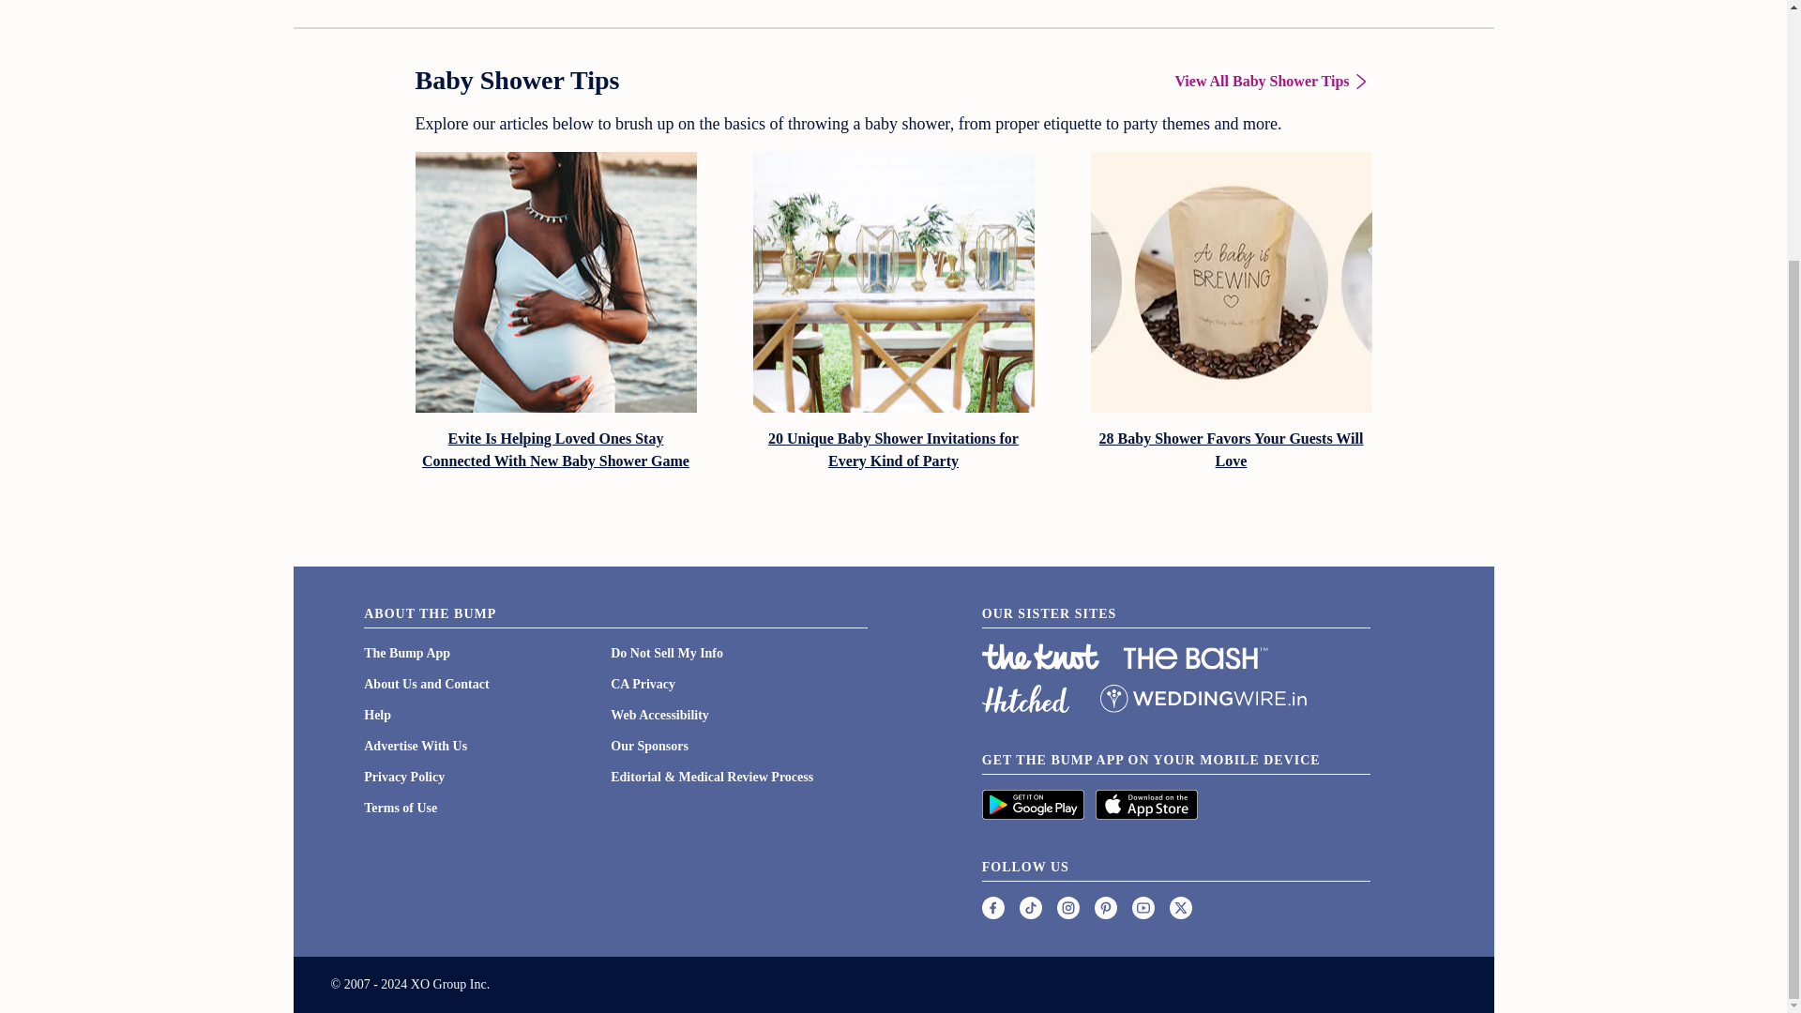 This screenshot has width=1801, height=1013. Describe the element at coordinates (643, 684) in the screenshot. I see `CA Privacy` at that location.